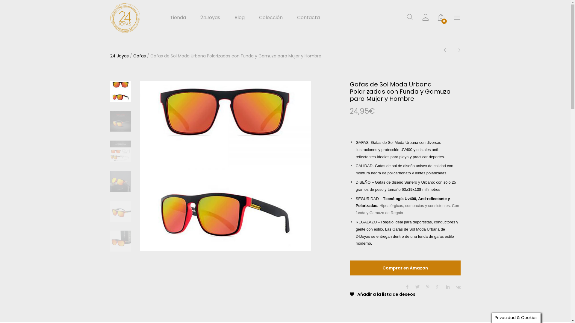 The image size is (575, 323). I want to click on Gafas, so click(139, 56).